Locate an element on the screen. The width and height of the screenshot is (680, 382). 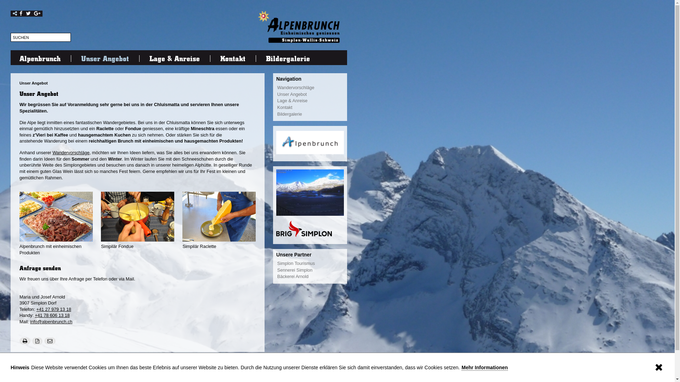
Unser Angebot is located at coordinates (105, 59).